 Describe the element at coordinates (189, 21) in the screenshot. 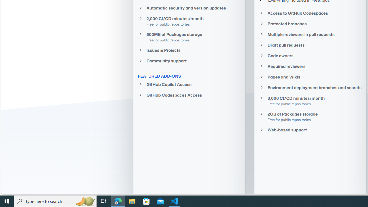

I see `2,000 CI/CD minutes/month Free for public repositories` at that location.